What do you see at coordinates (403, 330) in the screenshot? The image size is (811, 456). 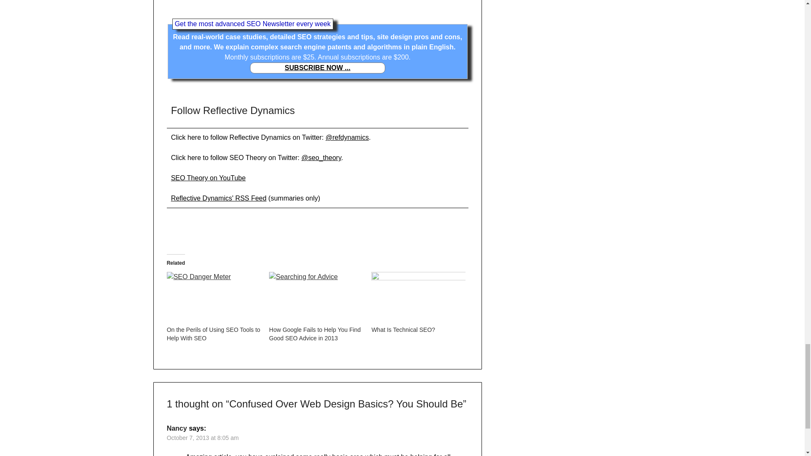 I see `What Is Technical SEO?` at bounding box center [403, 330].